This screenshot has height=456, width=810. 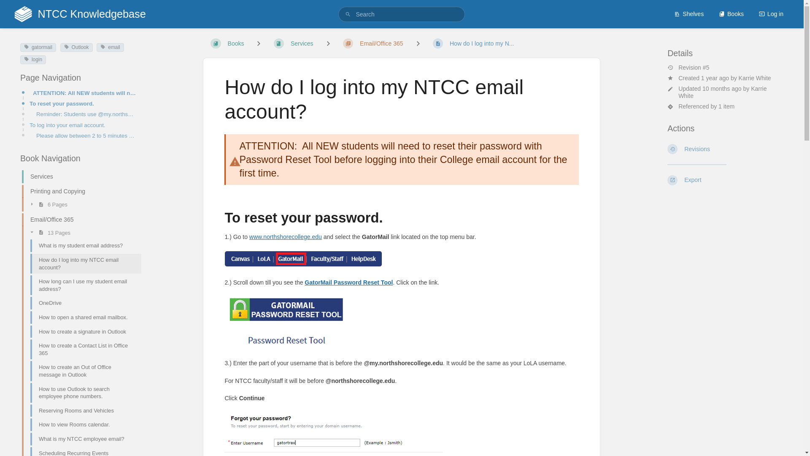 I want to click on To log into your email account., so click(x=83, y=125).